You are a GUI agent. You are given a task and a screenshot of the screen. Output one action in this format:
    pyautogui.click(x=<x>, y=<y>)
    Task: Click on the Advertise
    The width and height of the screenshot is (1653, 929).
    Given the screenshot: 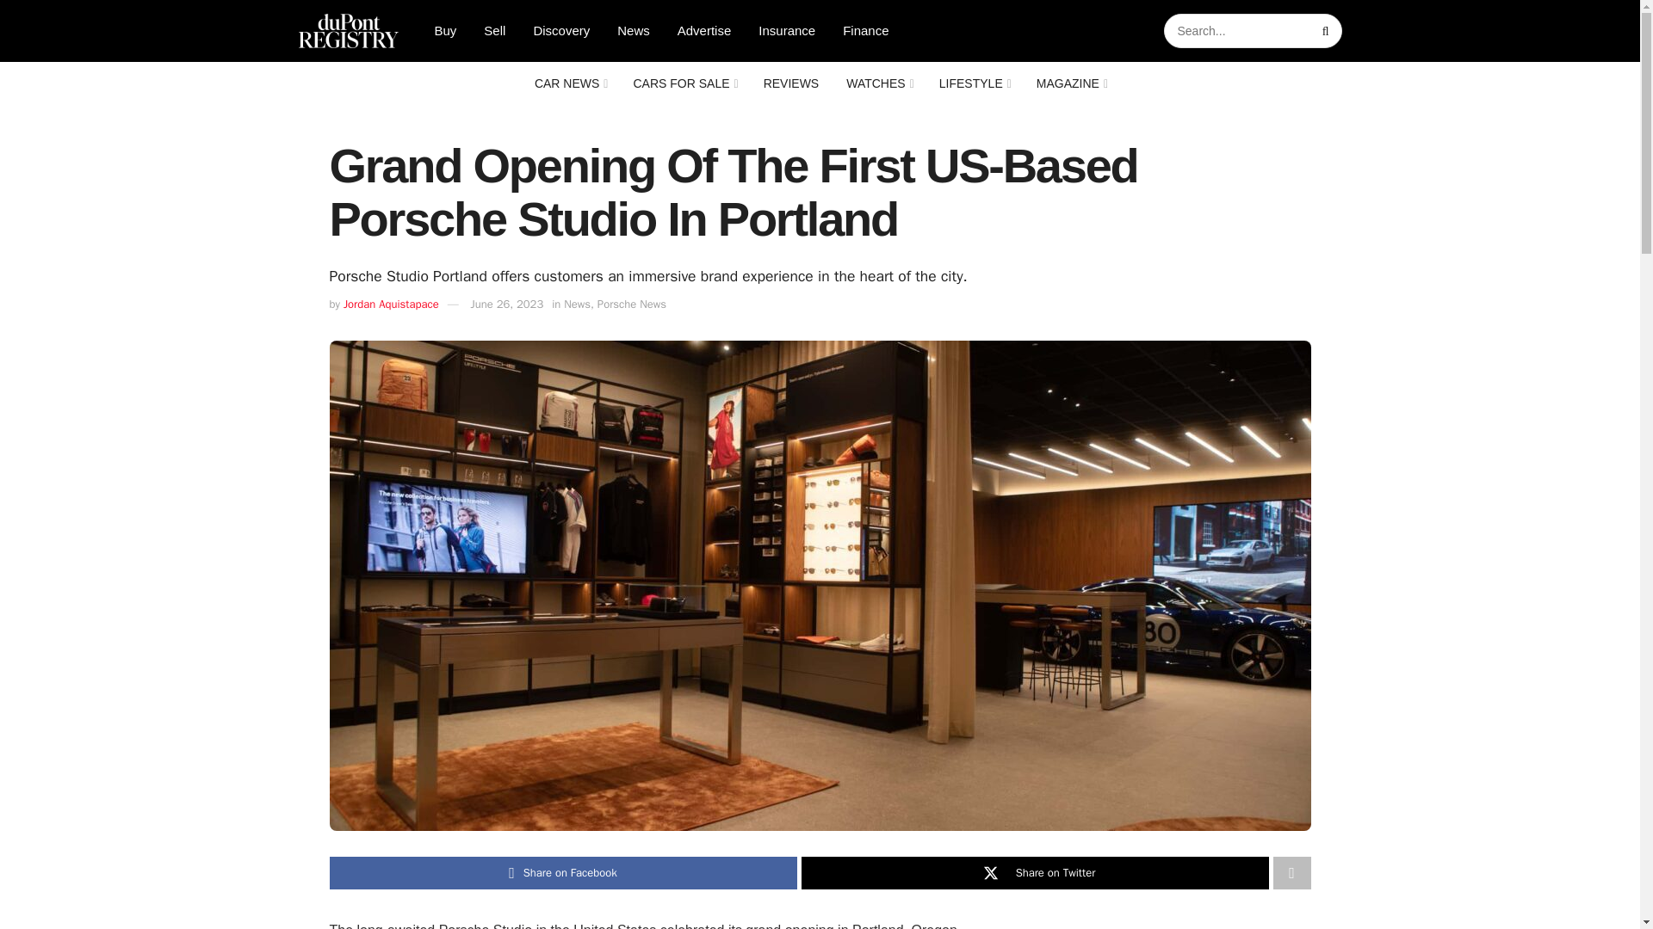 What is the action you would take?
    pyautogui.click(x=704, y=31)
    